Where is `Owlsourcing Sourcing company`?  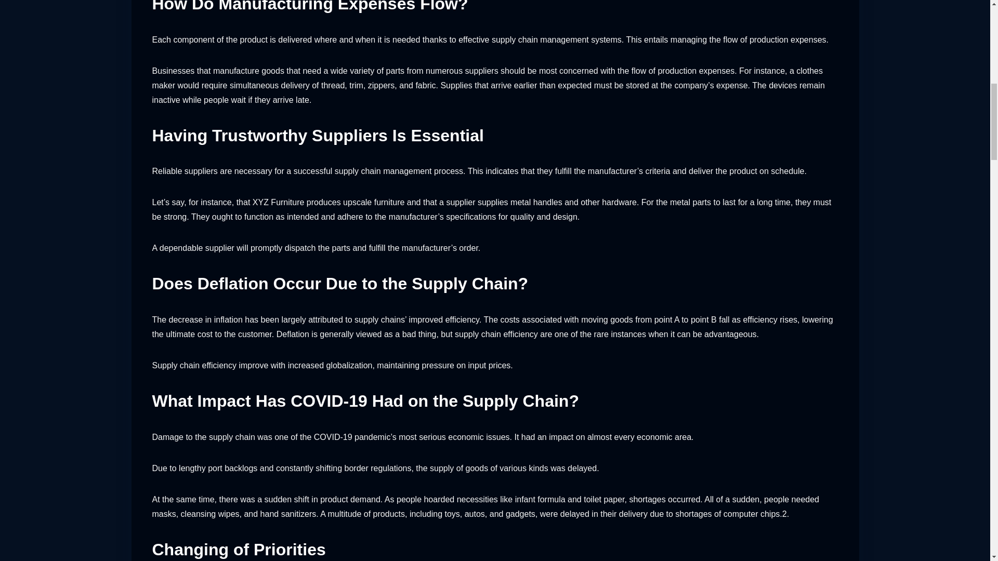
Owlsourcing Sourcing company is located at coordinates (256, 452).